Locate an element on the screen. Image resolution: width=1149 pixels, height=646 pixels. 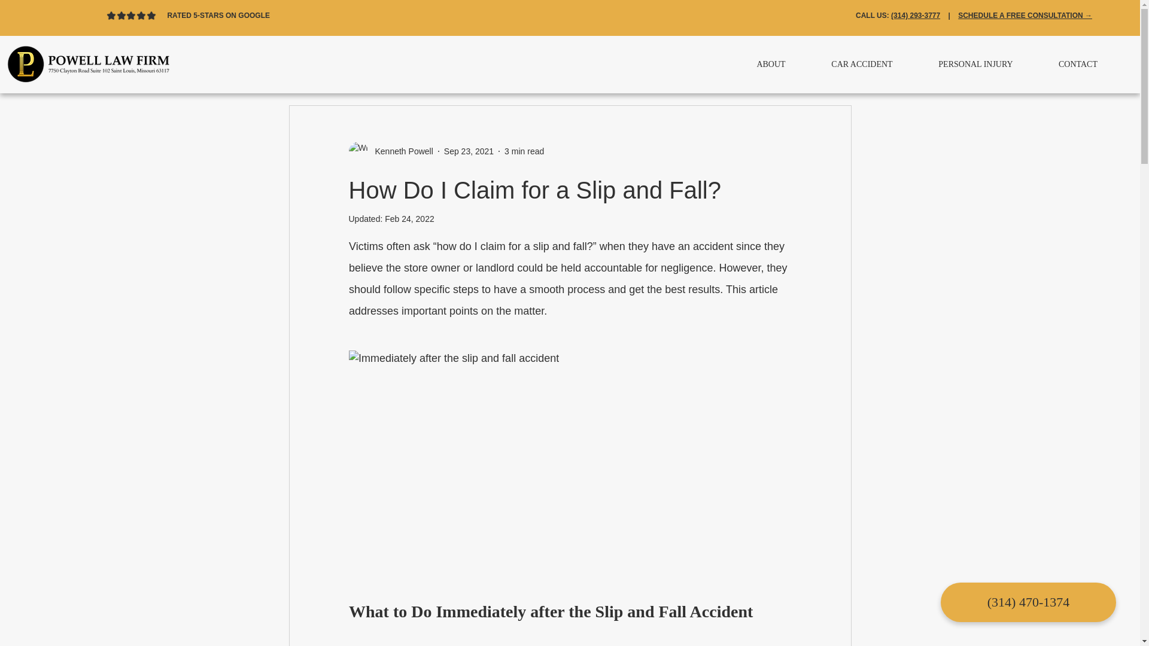
Kenneth Powell is located at coordinates (400, 151).